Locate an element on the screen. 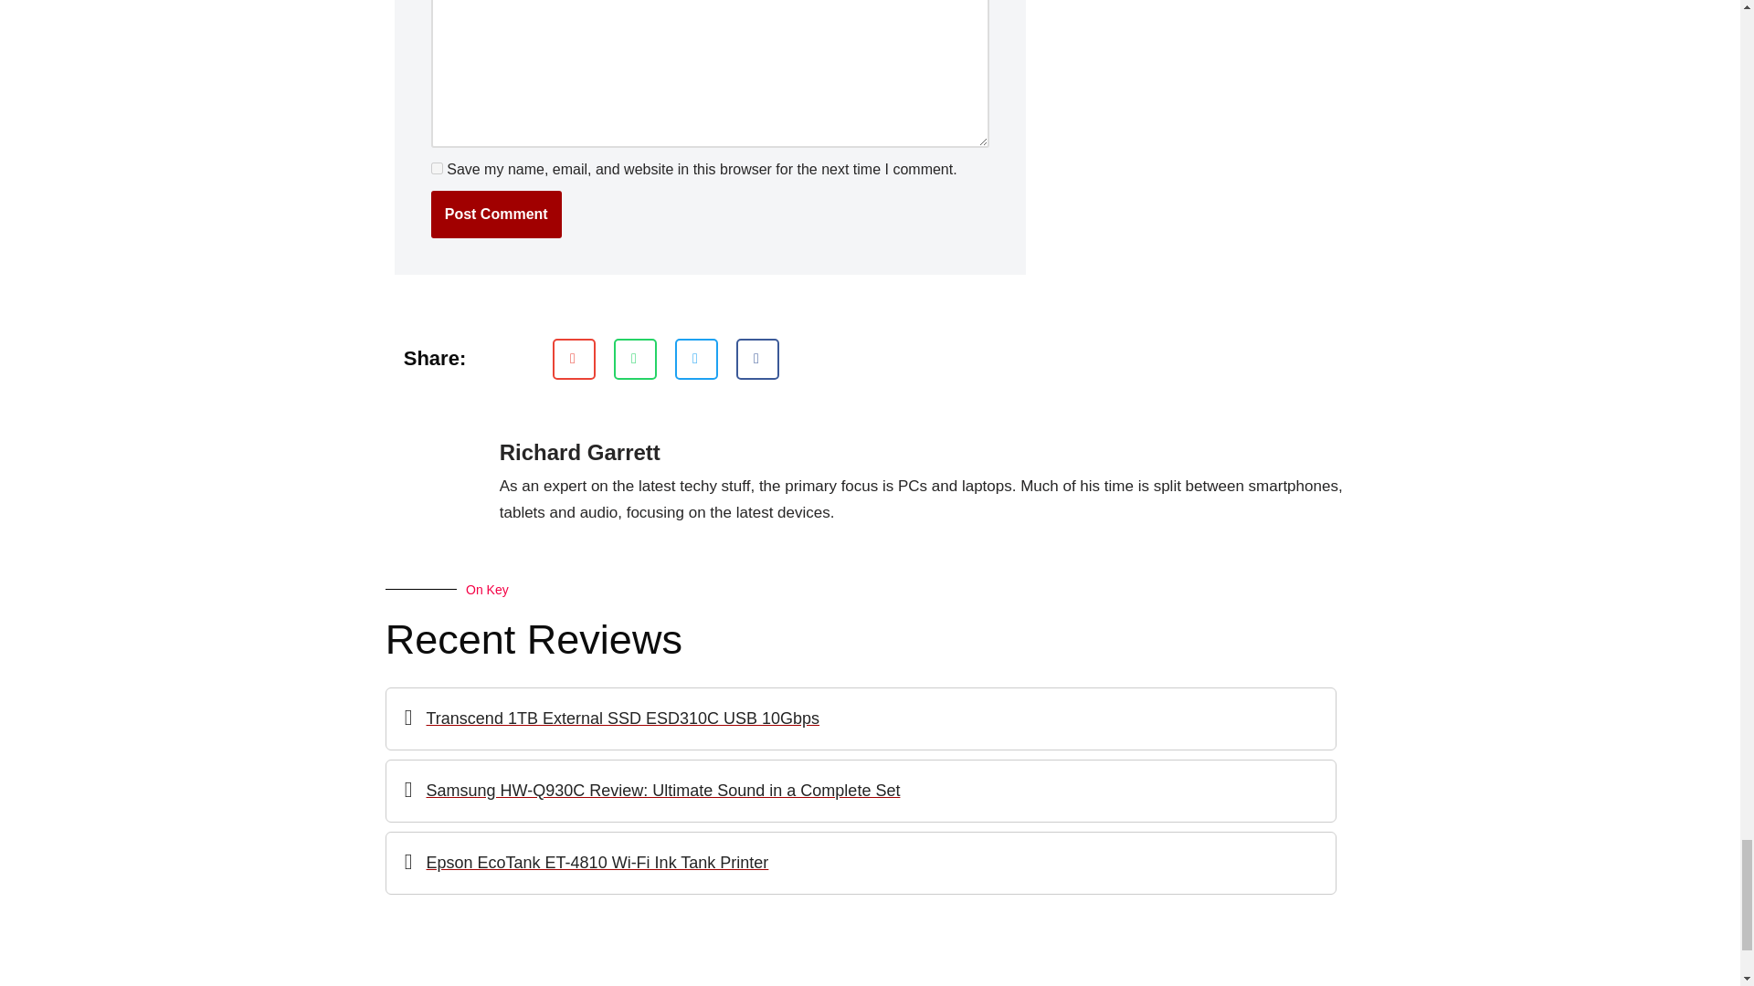 The image size is (1754, 986). Post Comment is located at coordinates (496, 215).